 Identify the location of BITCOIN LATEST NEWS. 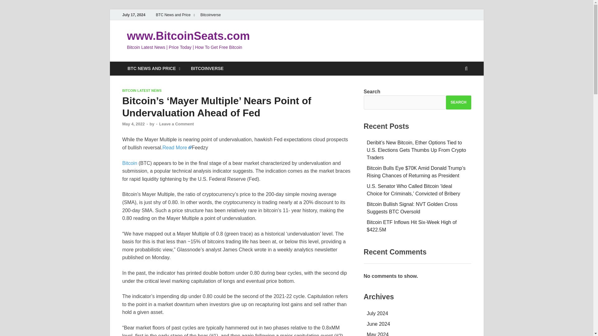
(141, 91).